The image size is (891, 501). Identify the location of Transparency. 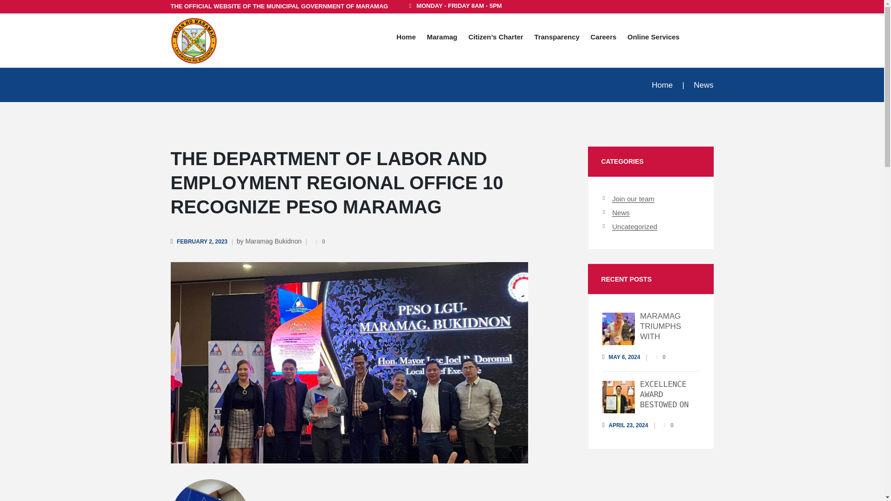
(557, 38).